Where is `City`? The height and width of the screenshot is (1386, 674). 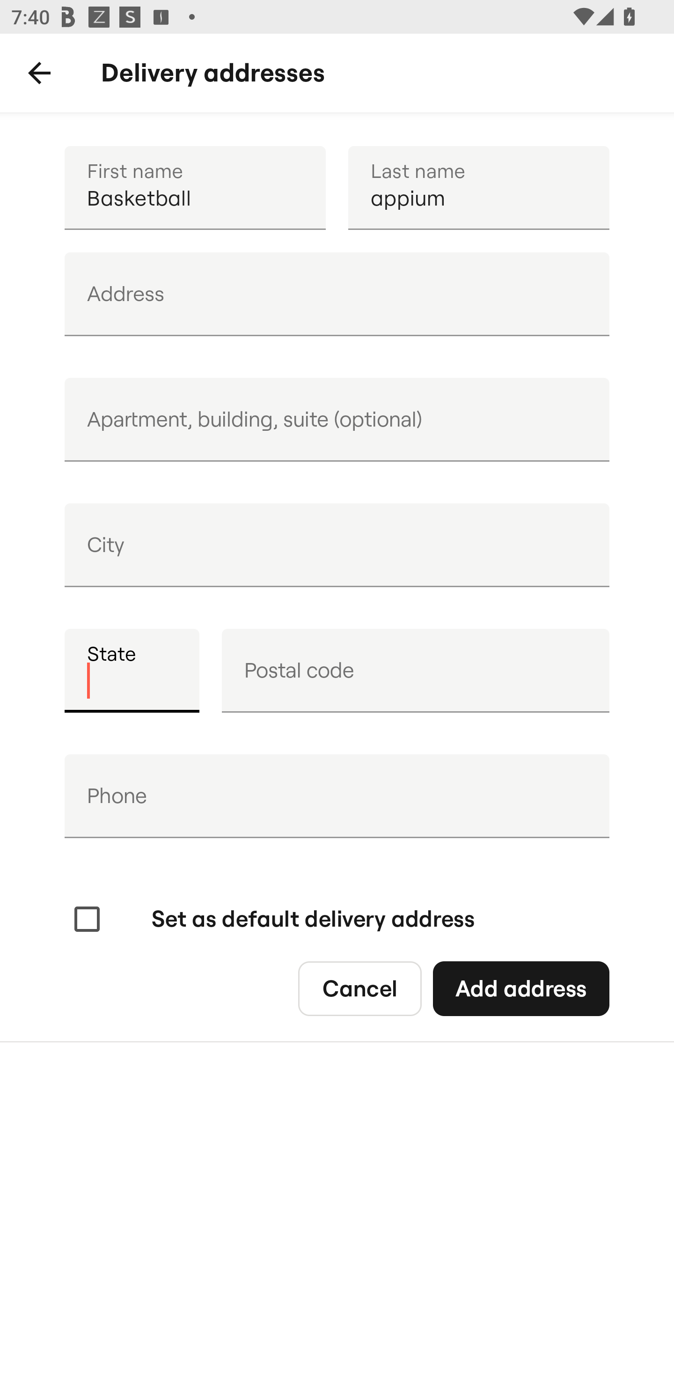
City is located at coordinates (337, 545).